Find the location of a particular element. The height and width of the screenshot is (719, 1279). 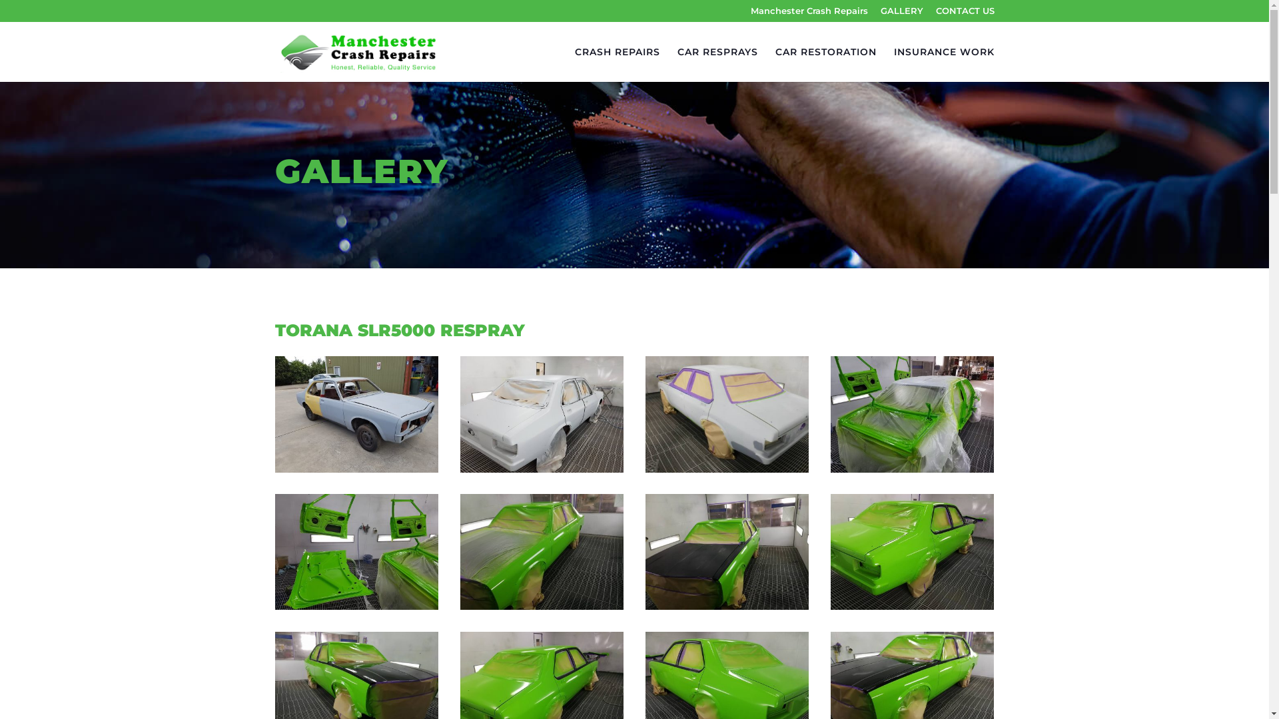

2 is located at coordinates (542, 469).